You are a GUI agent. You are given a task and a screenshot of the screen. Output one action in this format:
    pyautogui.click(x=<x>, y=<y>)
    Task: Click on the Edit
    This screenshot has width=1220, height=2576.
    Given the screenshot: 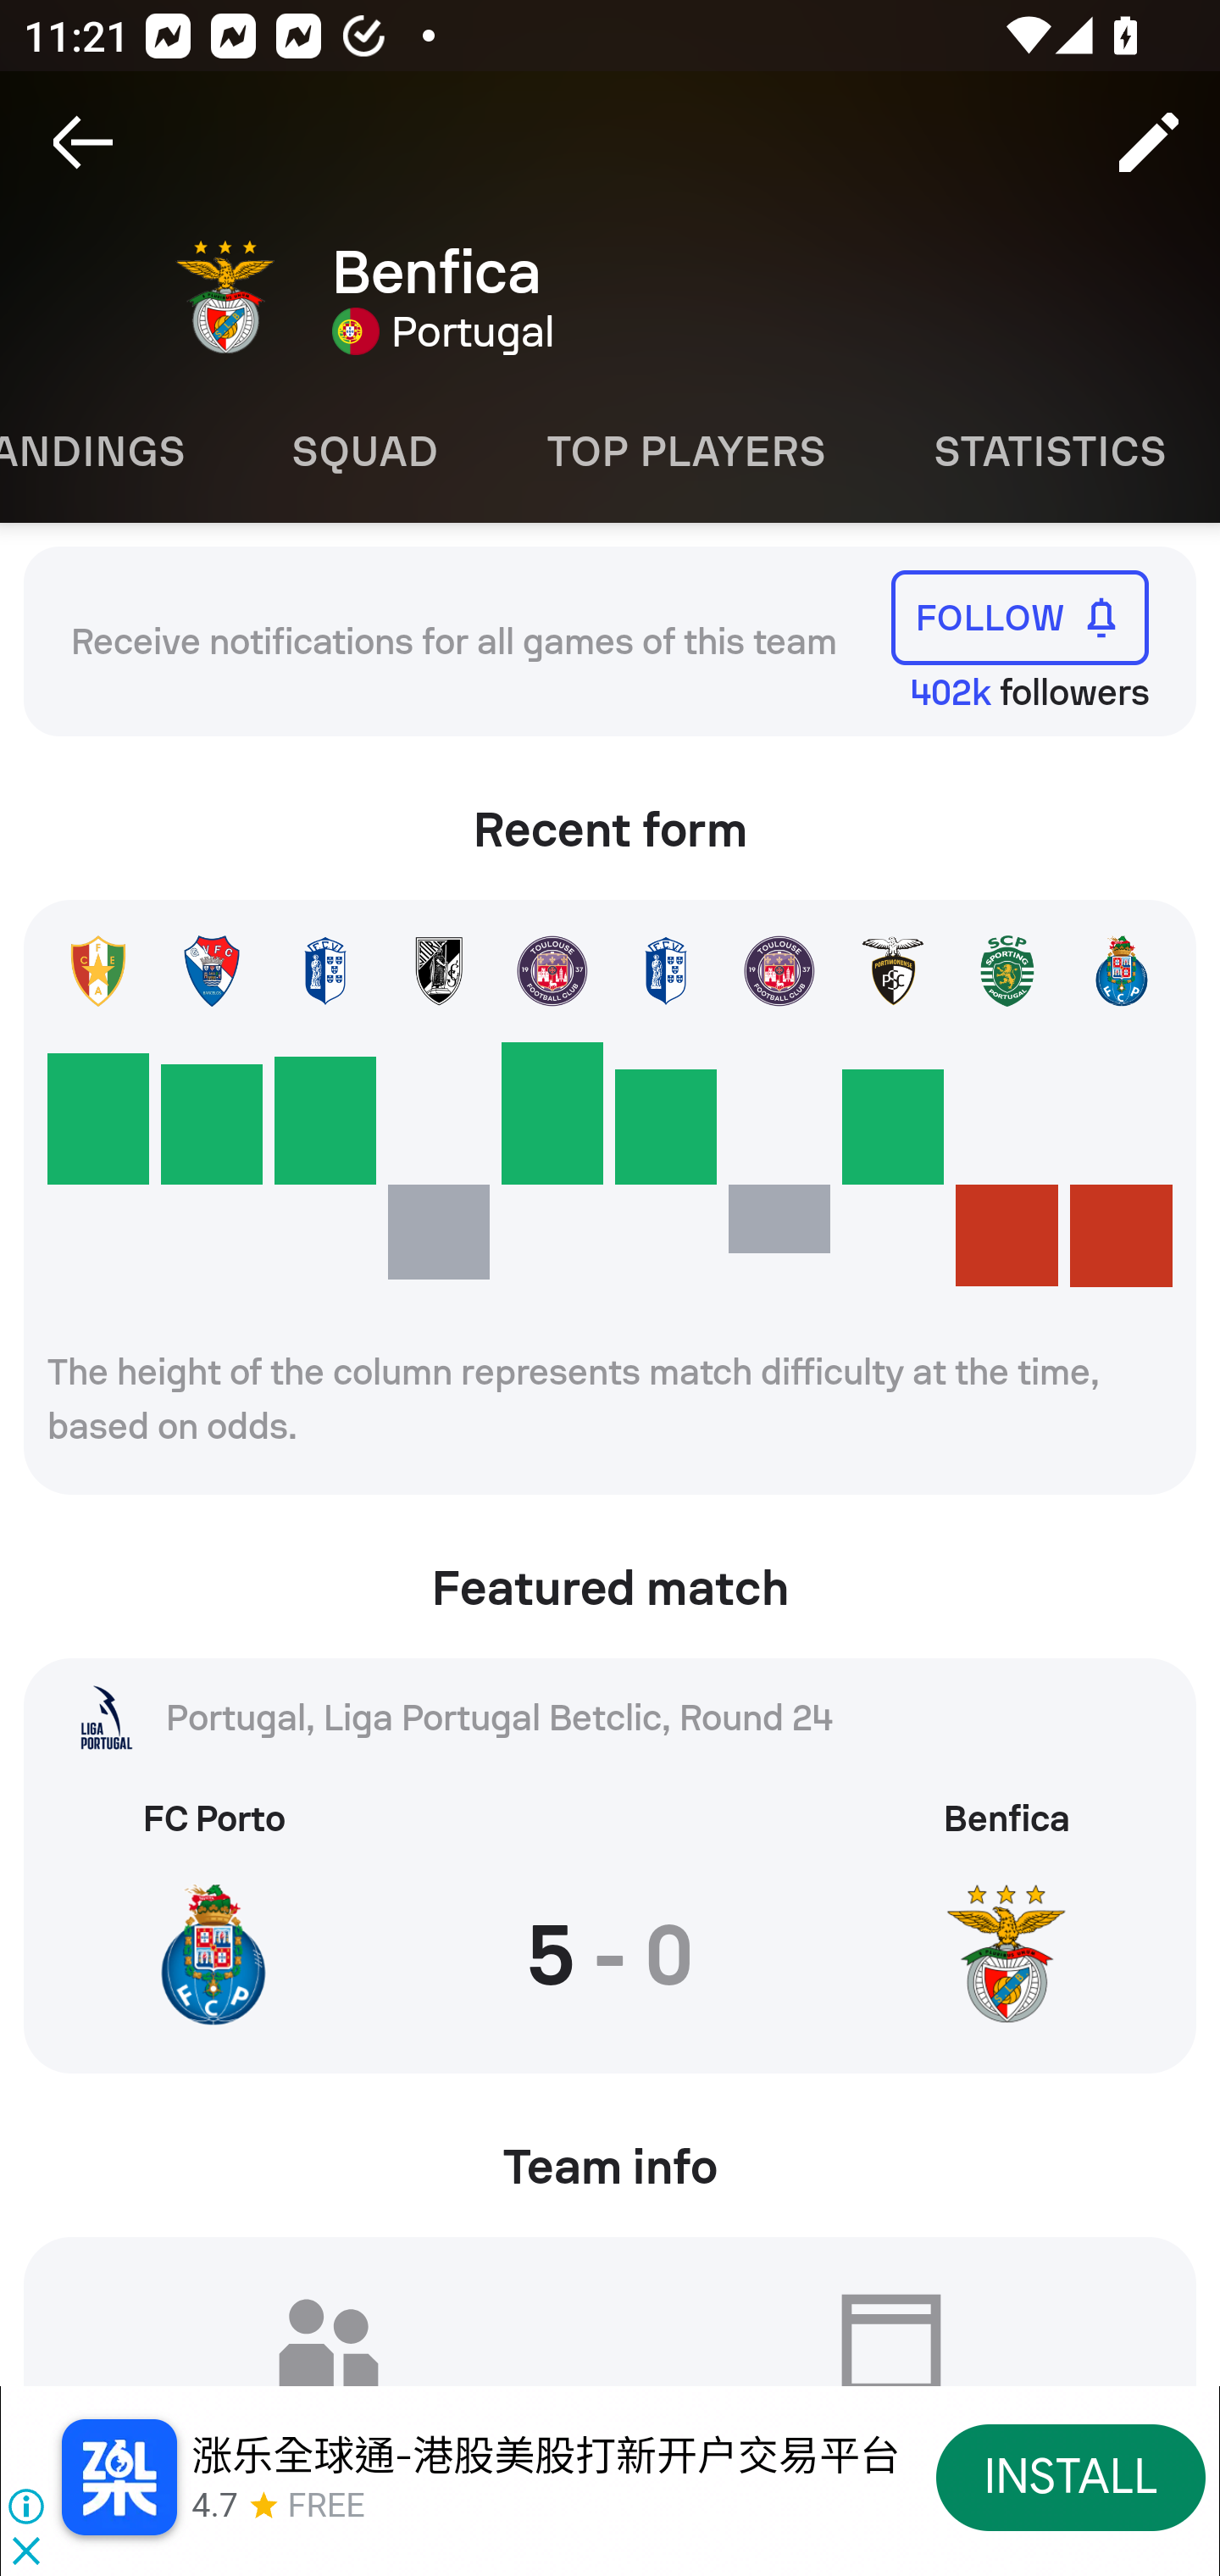 What is the action you would take?
    pyautogui.click(x=1149, y=142)
    